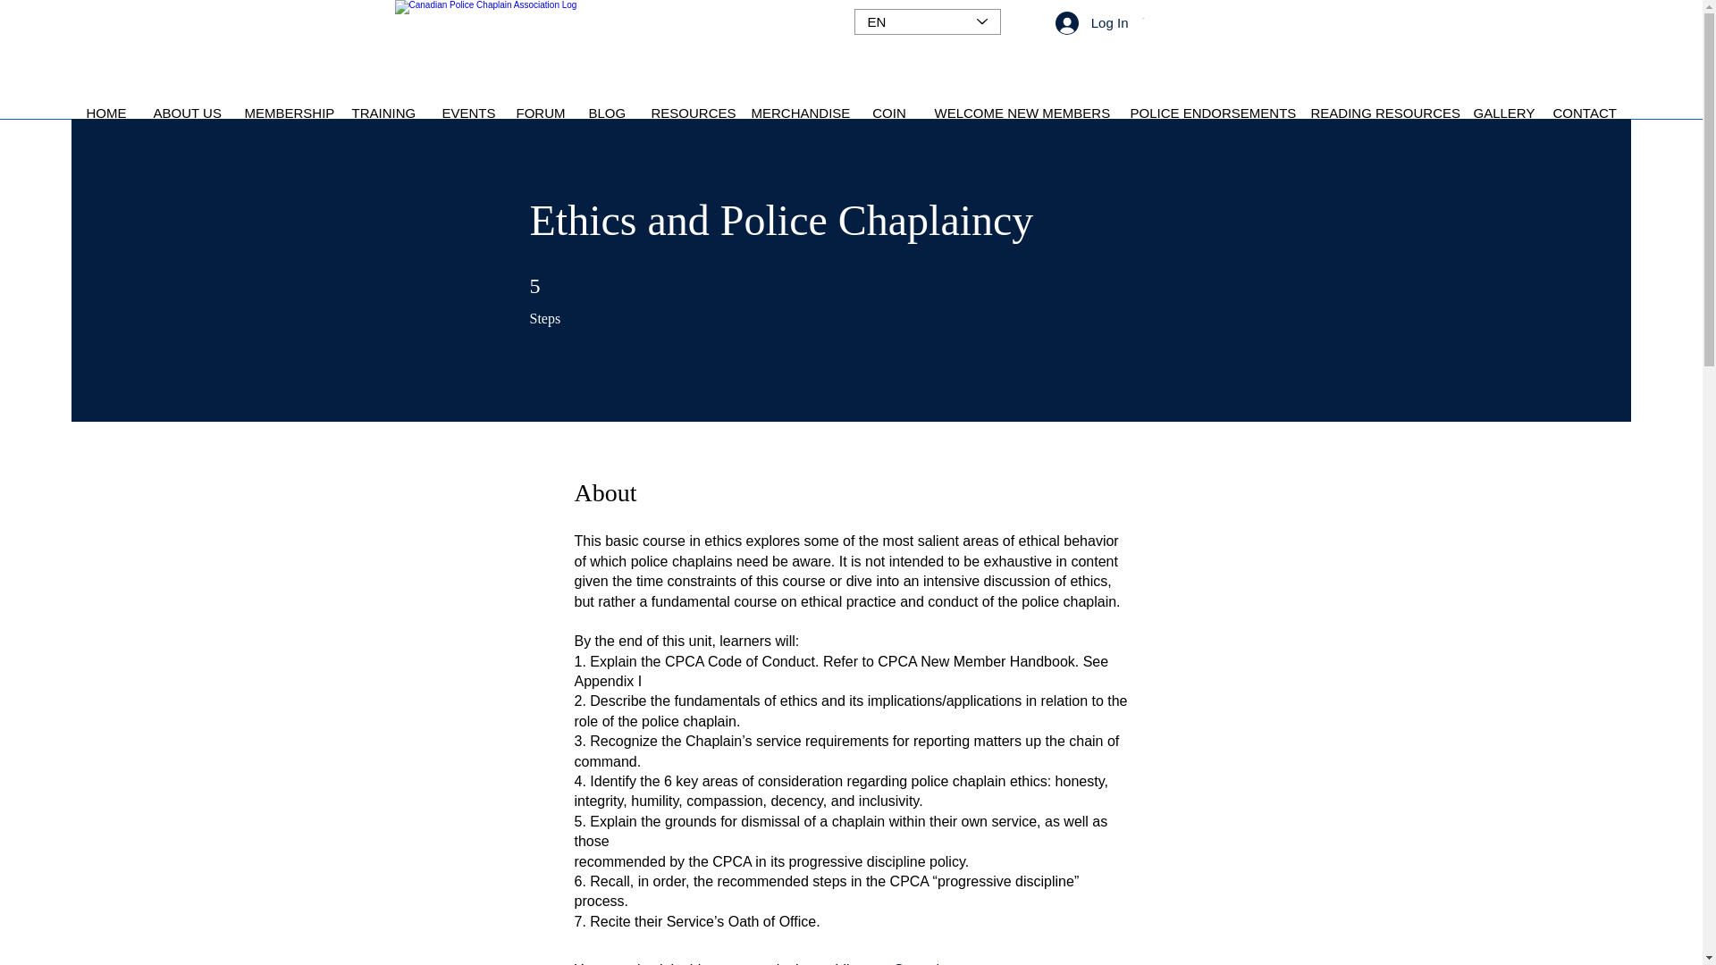 This screenshot has height=965, width=1716. I want to click on BLOG, so click(606, 110).